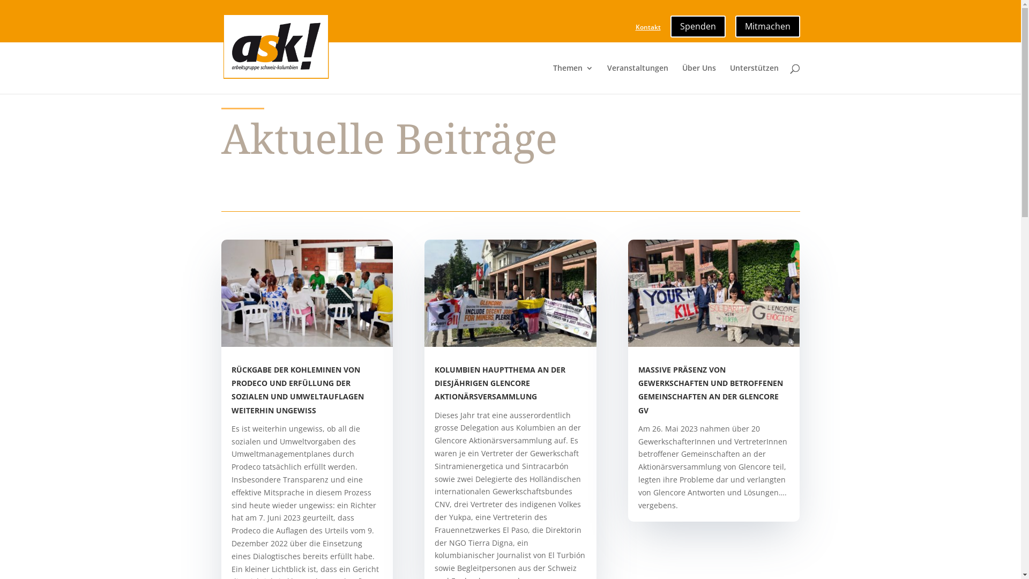  Describe the element at coordinates (648, 30) in the screenshot. I see `Kontakt` at that location.